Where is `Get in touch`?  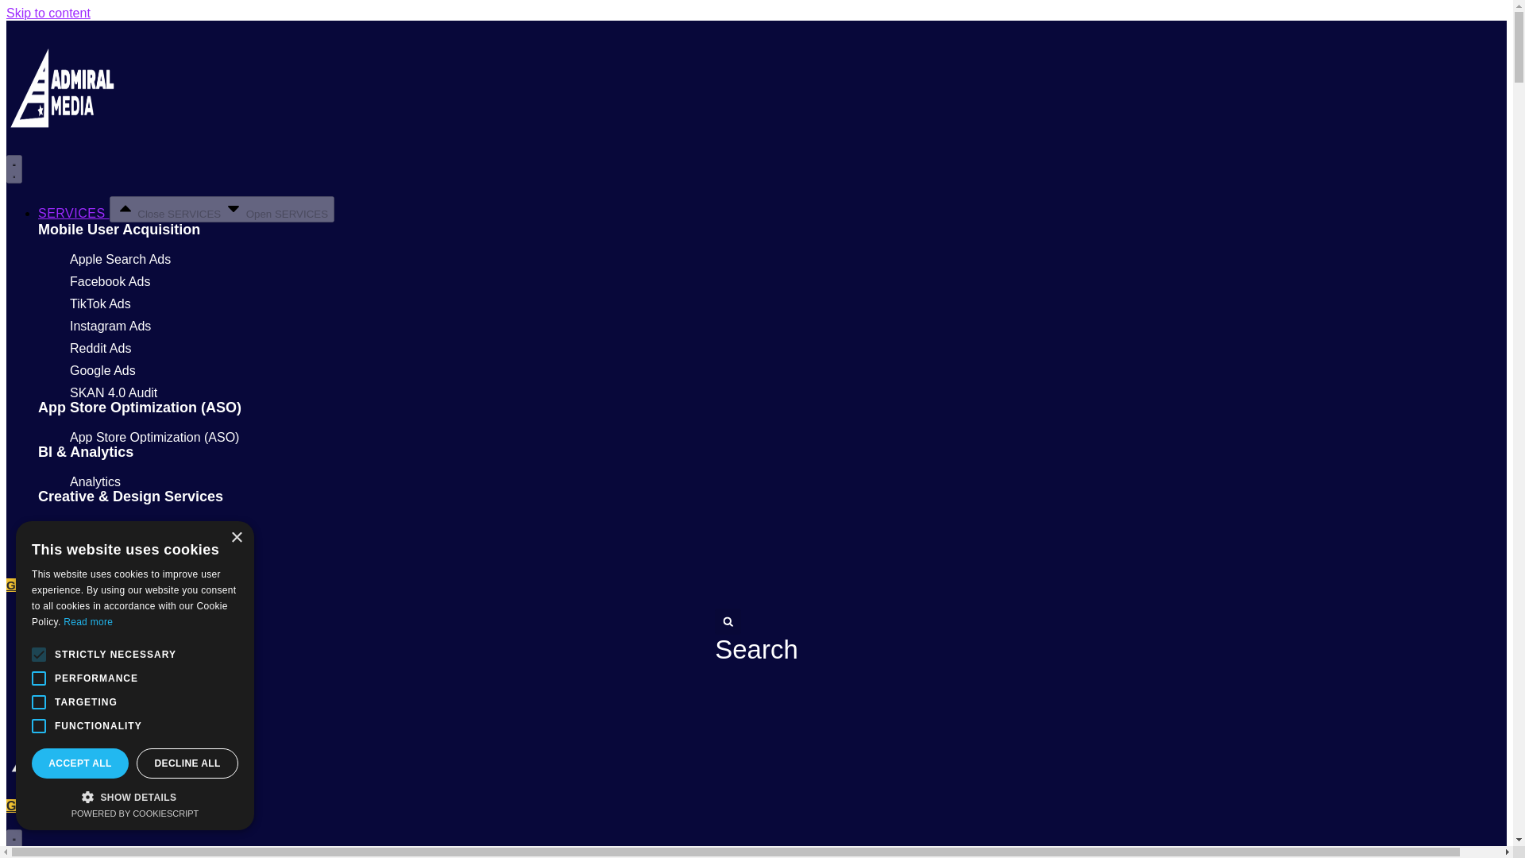 Get in touch is located at coordinates (43, 806).